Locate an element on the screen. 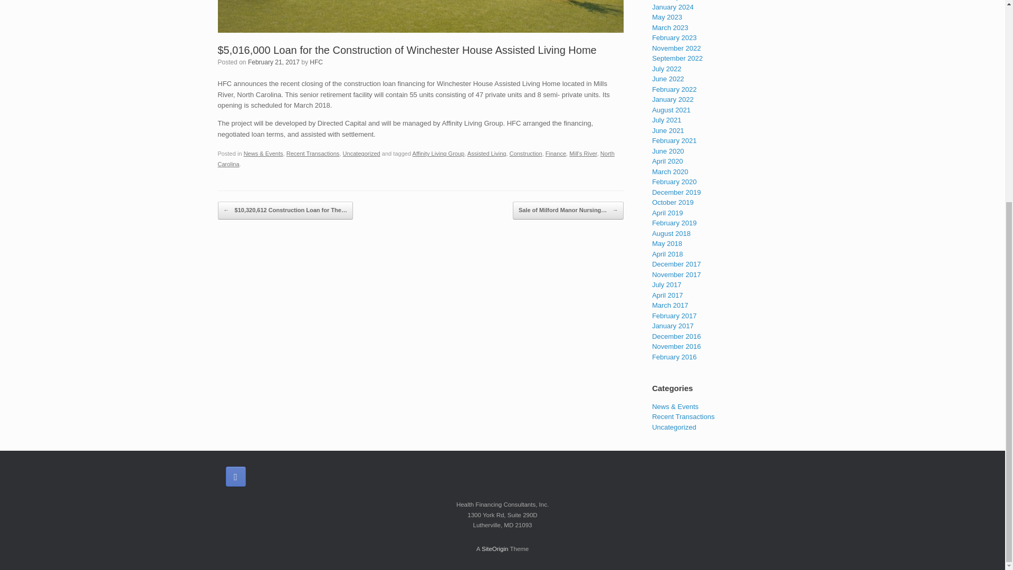  September 2022 is located at coordinates (677, 58).